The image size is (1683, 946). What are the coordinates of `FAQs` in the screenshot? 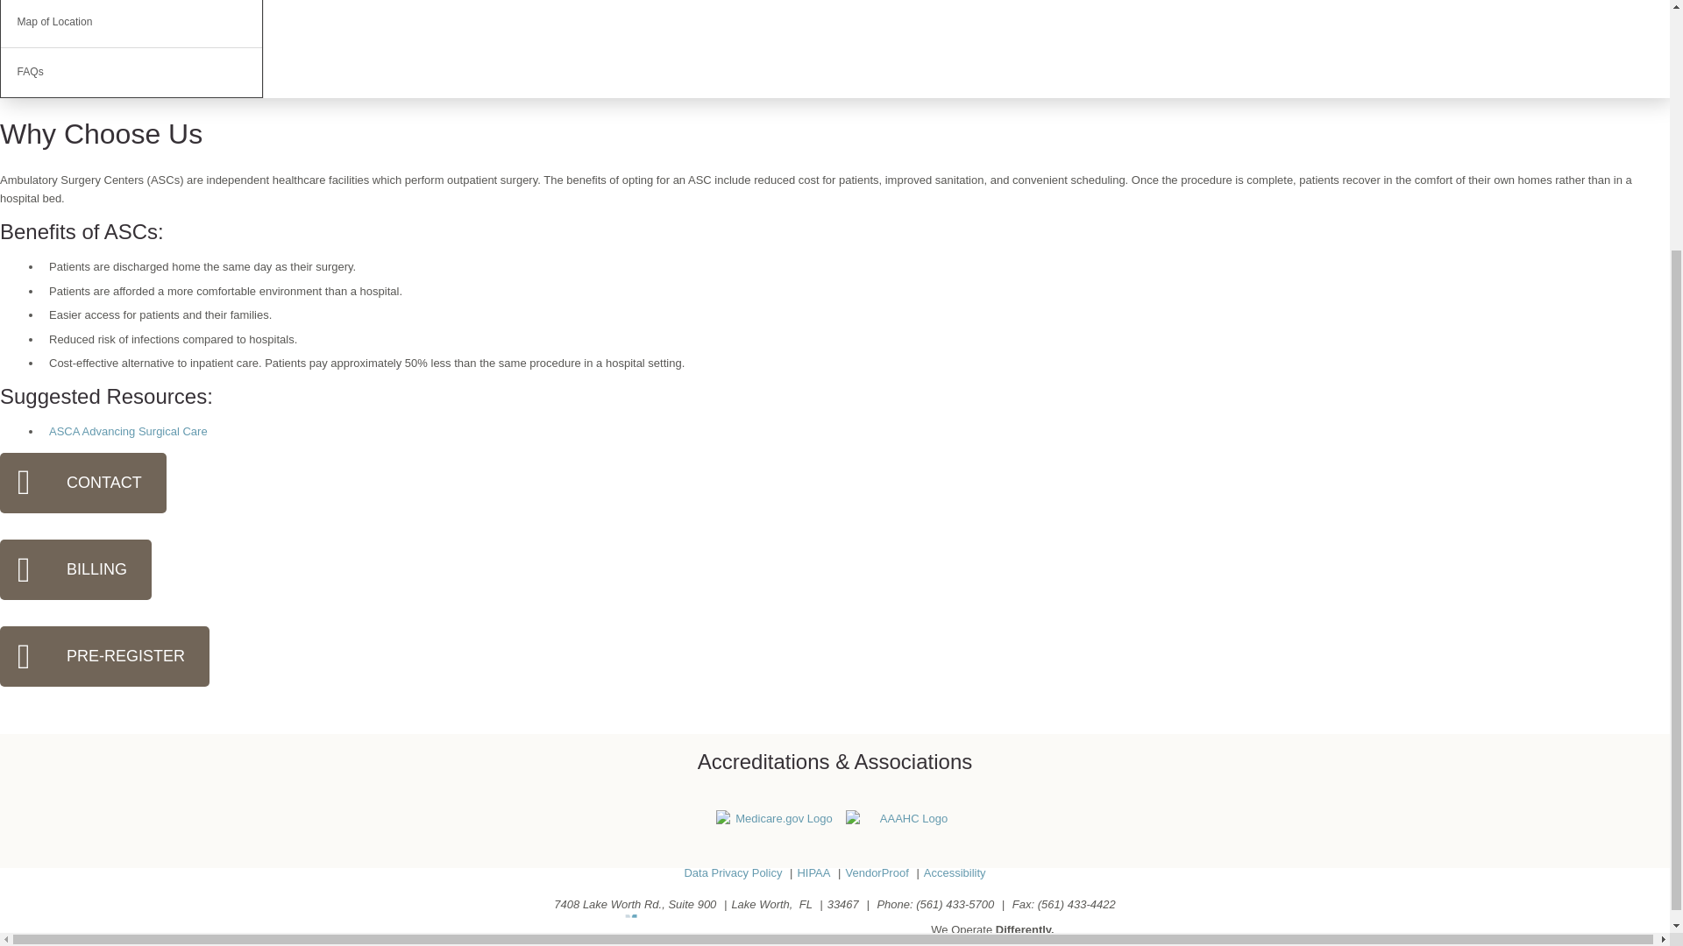 It's located at (131, 74).